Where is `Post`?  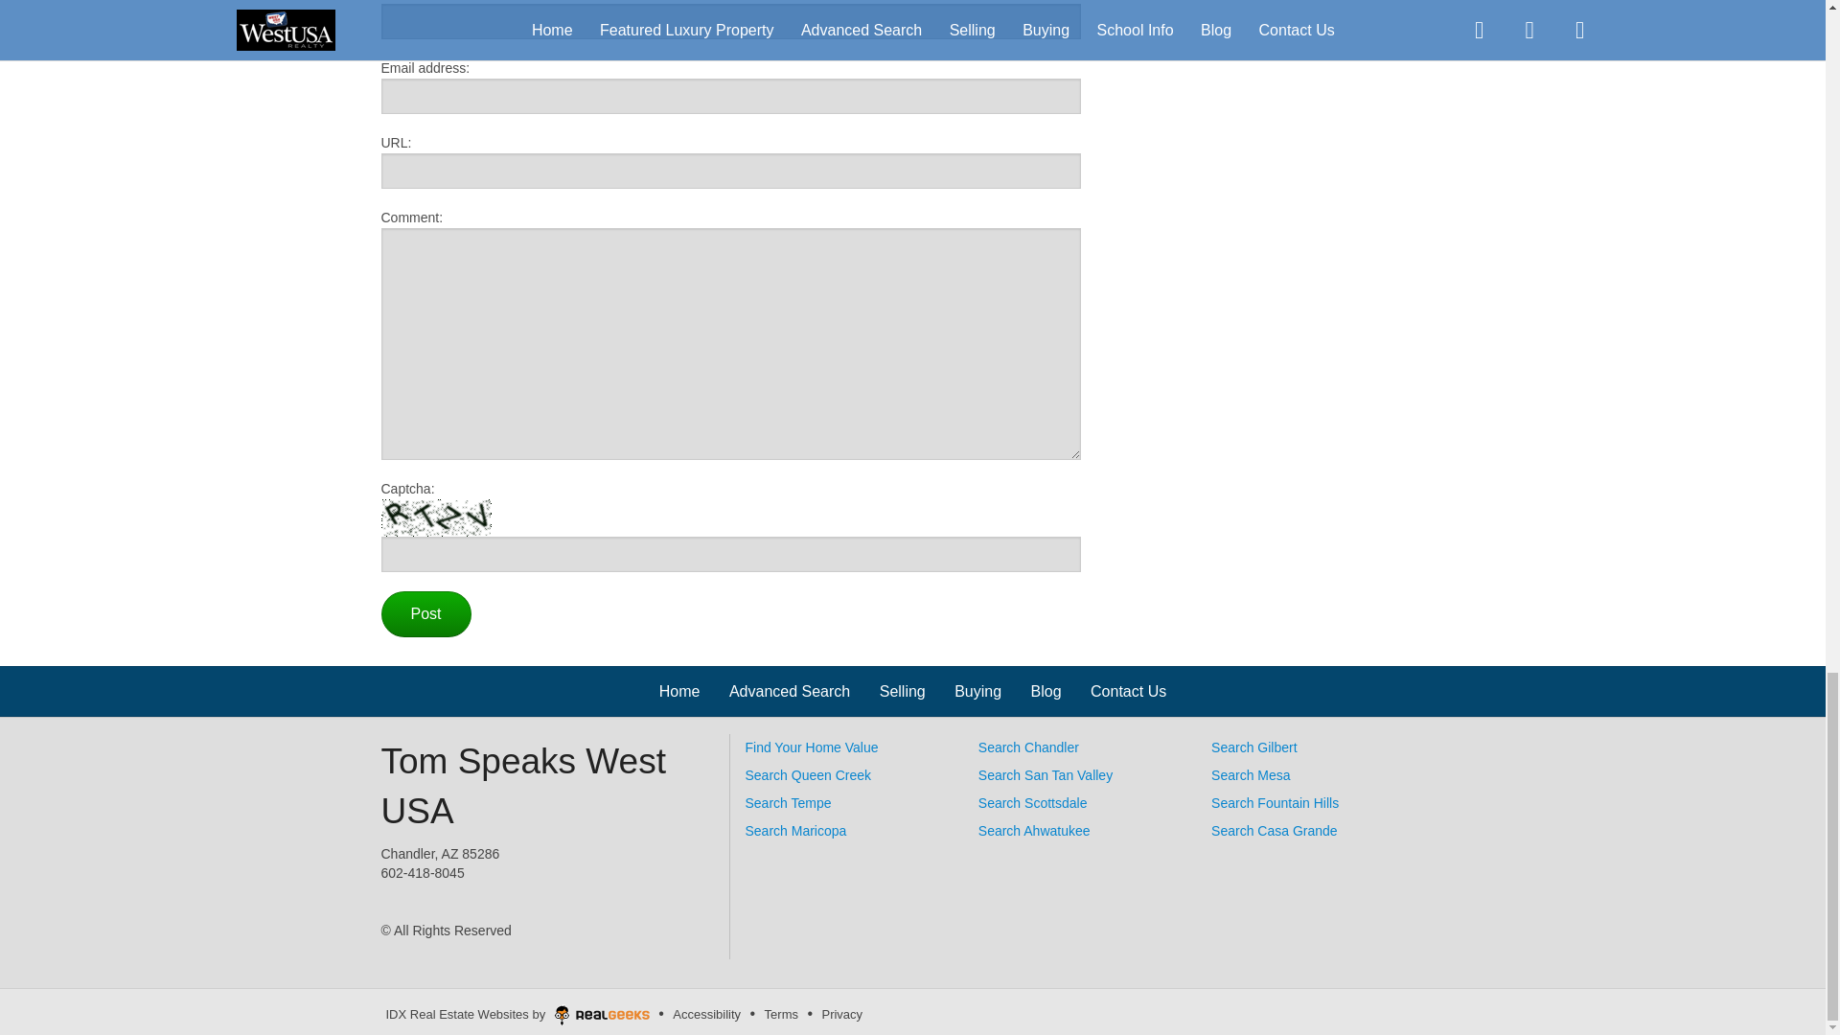
Post is located at coordinates (425, 613).